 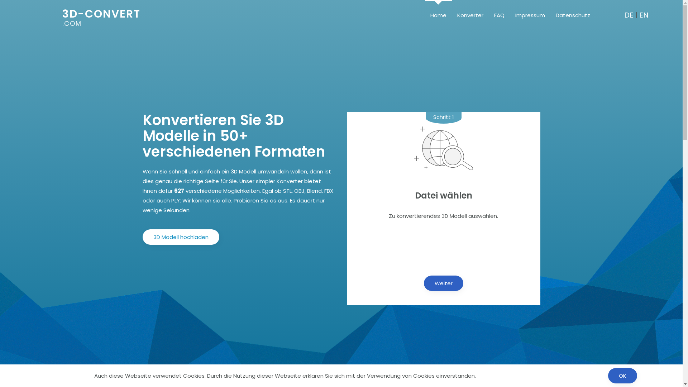 What do you see at coordinates (341, 93) in the screenshot?
I see `Advertisement` at bounding box center [341, 93].